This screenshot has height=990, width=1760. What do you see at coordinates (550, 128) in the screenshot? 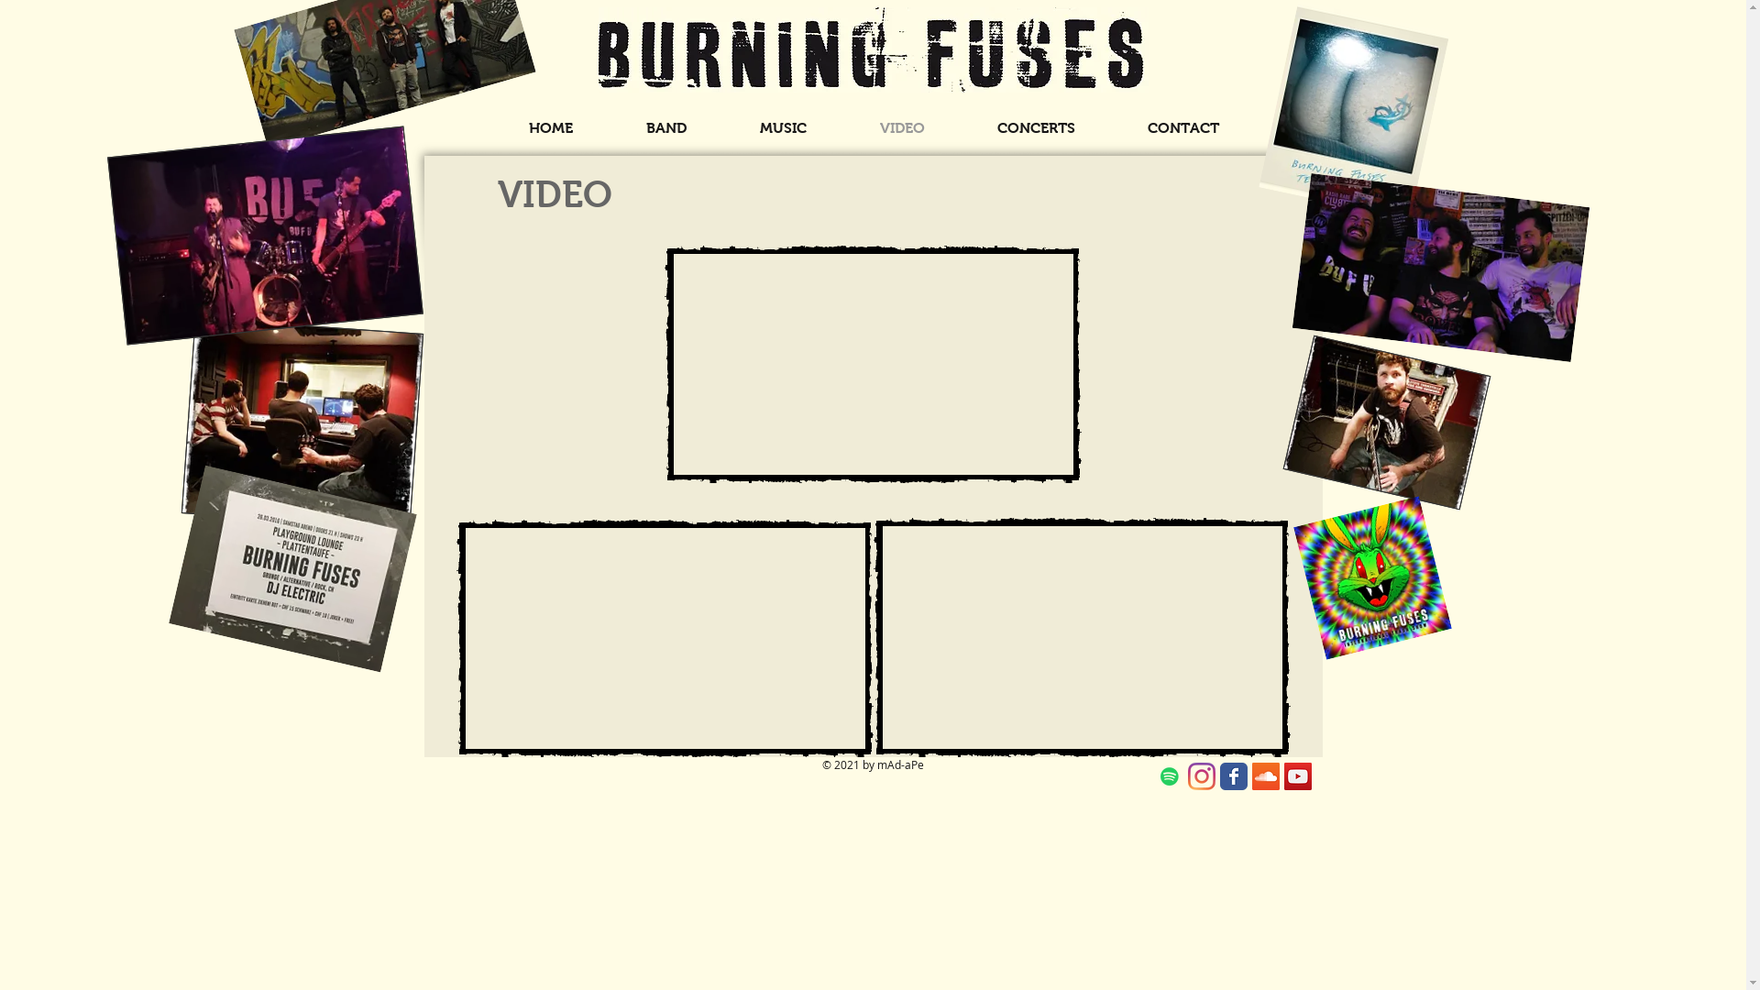
I see `HOME` at bounding box center [550, 128].